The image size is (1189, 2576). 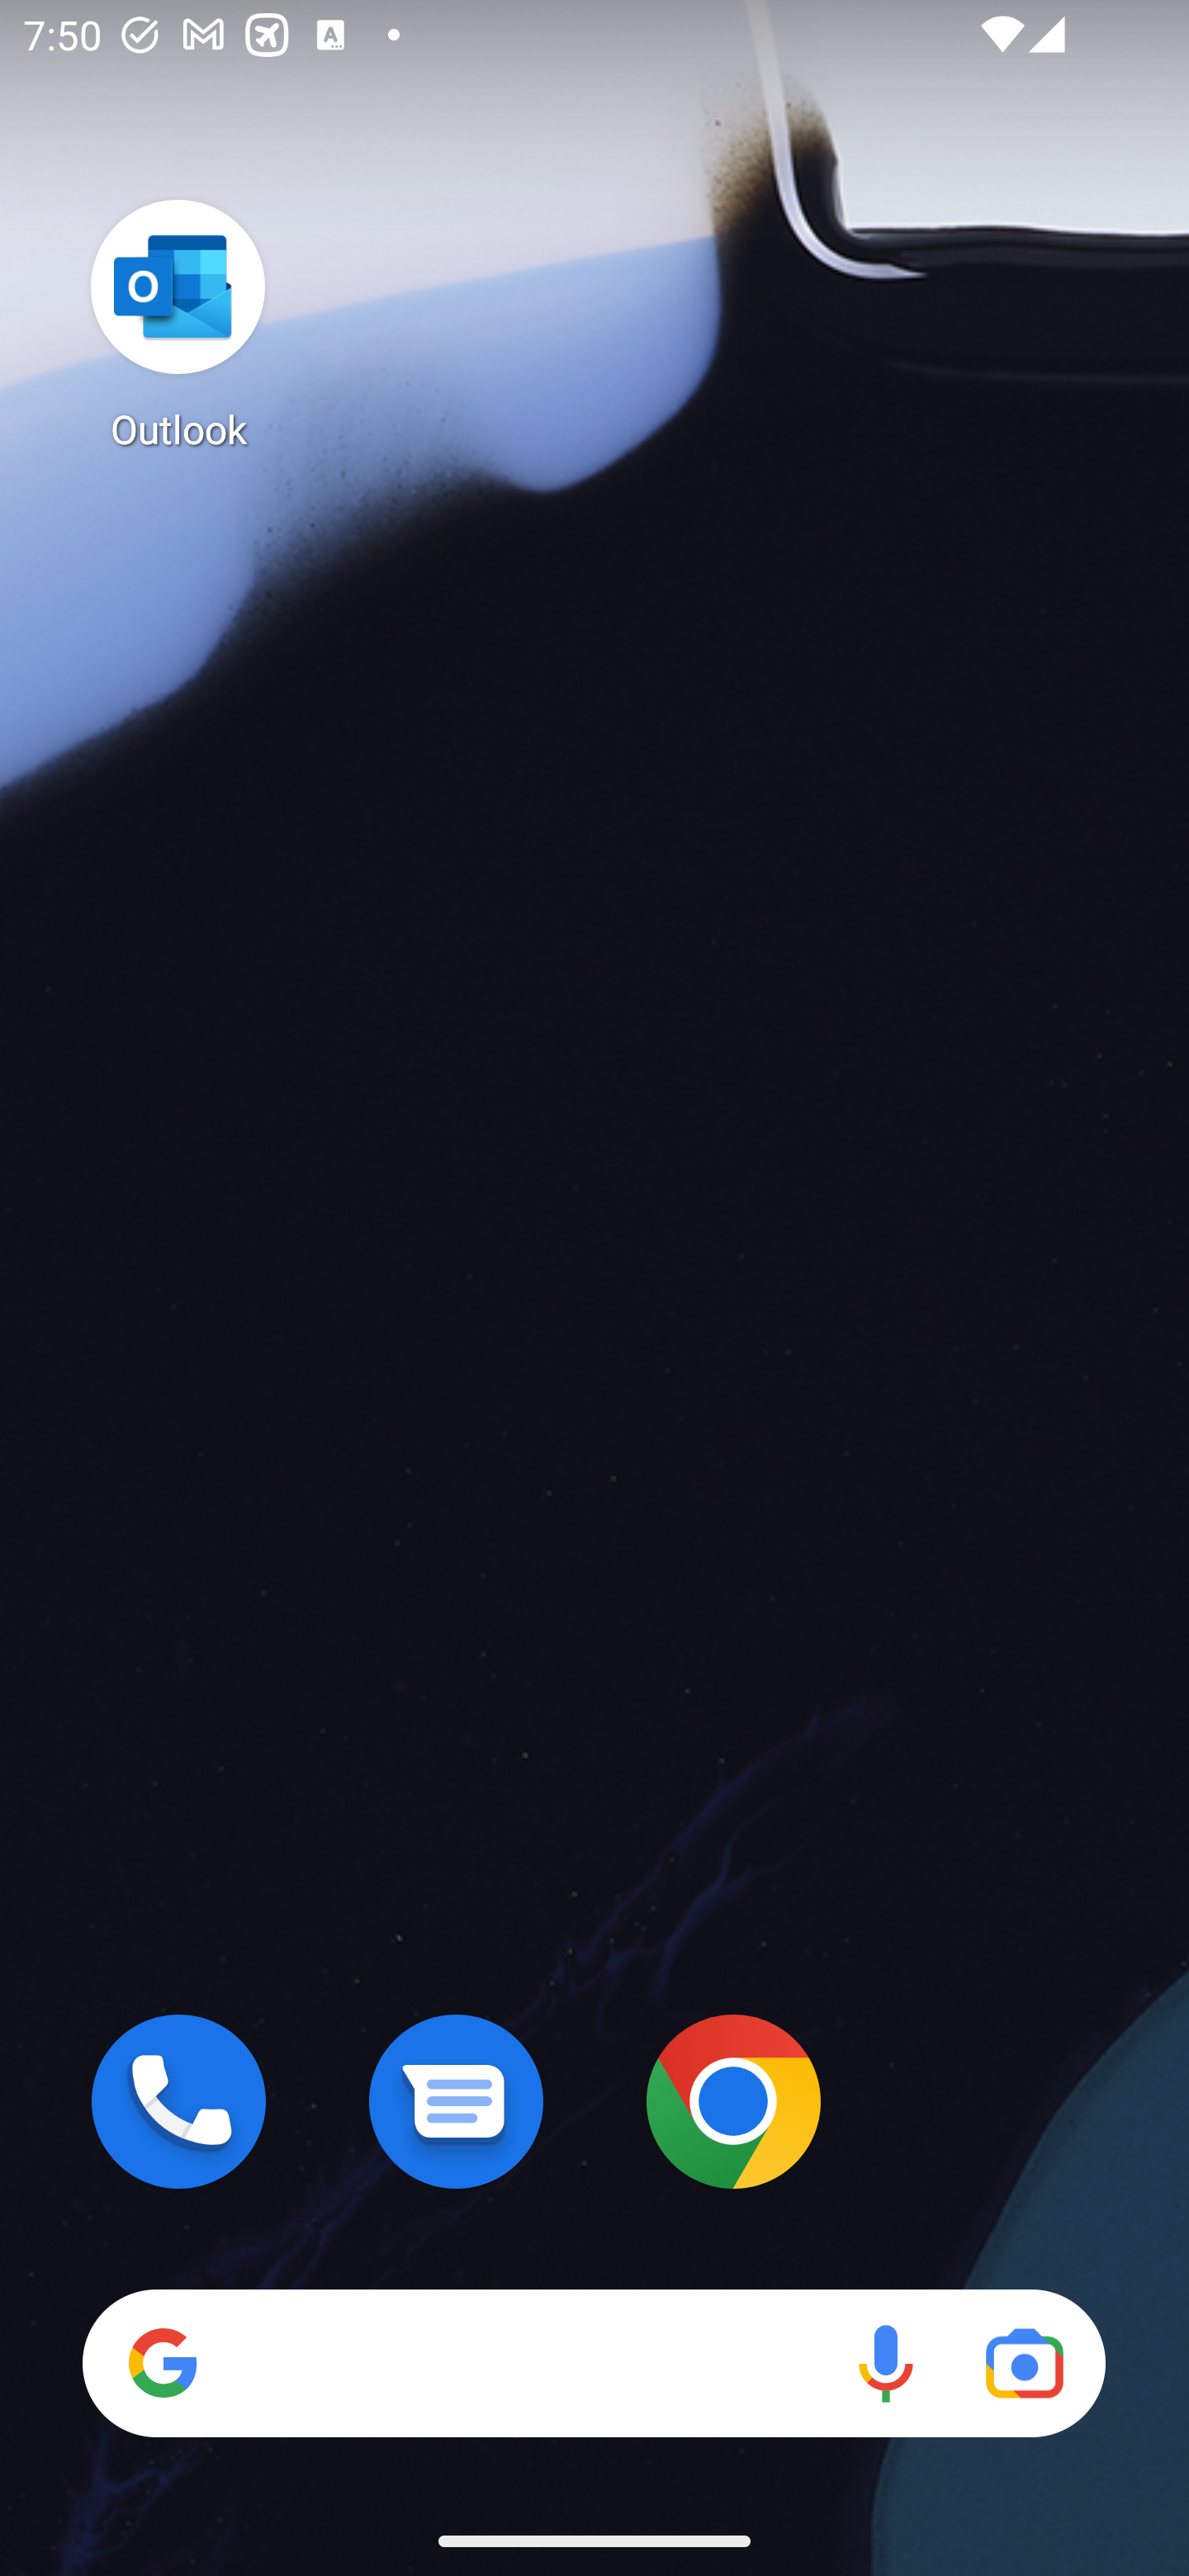 I want to click on Phone, so click(x=178, y=2101).